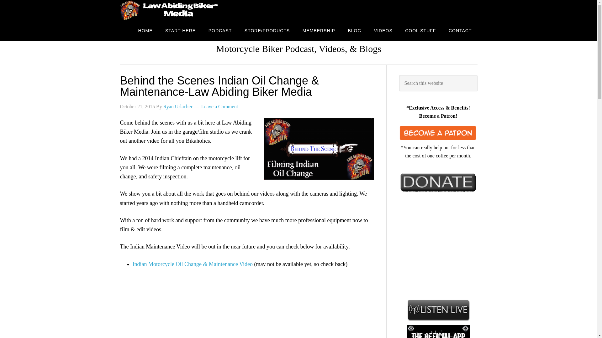  Describe the element at coordinates (180, 30) in the screenshot. I see `START HERE` at that location.